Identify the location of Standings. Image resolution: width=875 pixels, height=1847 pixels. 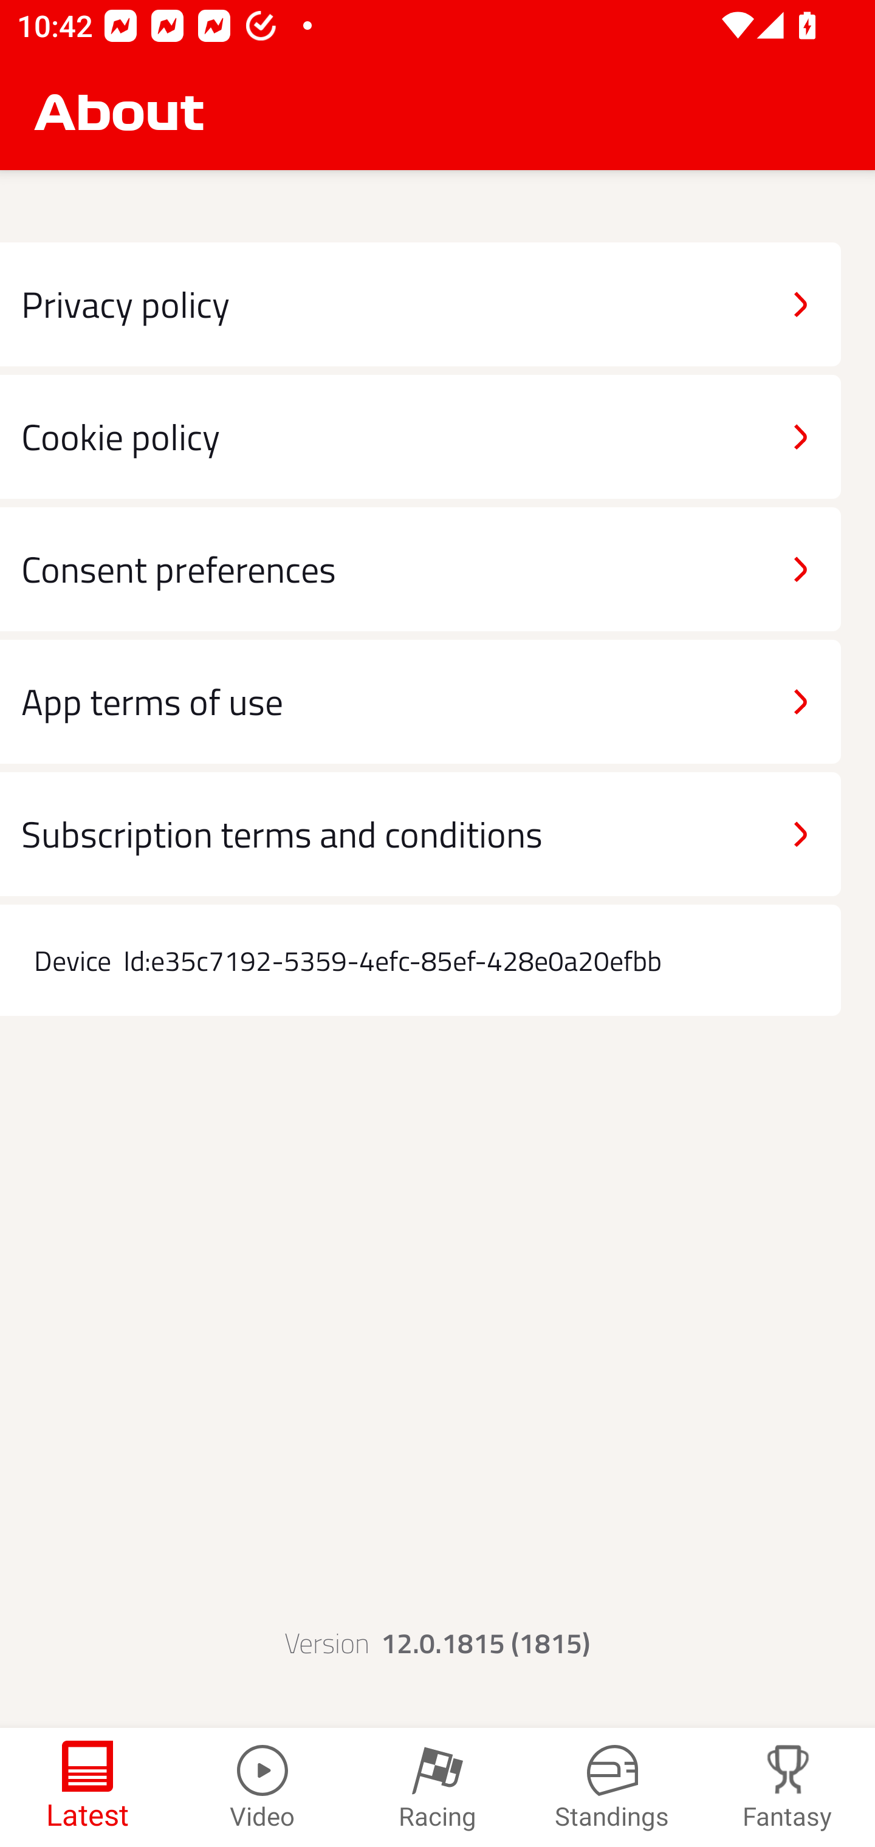
(612, 1787).